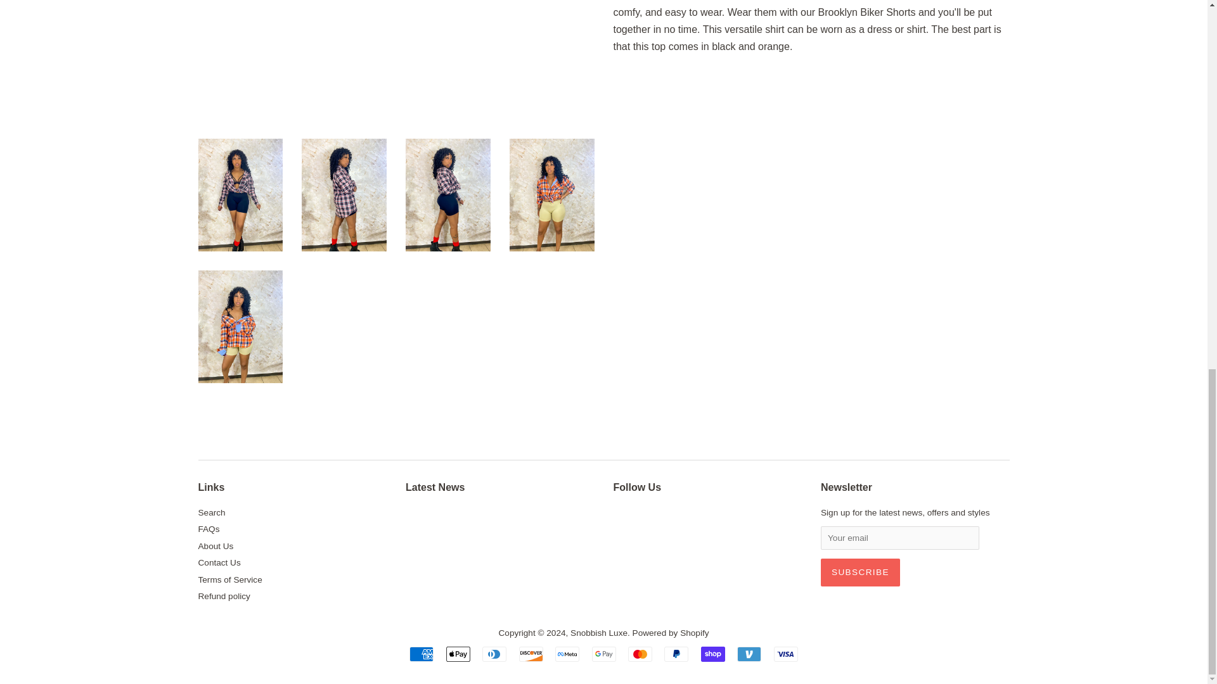 The image size is (1217, 684). I want to click on Shop Pay, so click(712, 654).